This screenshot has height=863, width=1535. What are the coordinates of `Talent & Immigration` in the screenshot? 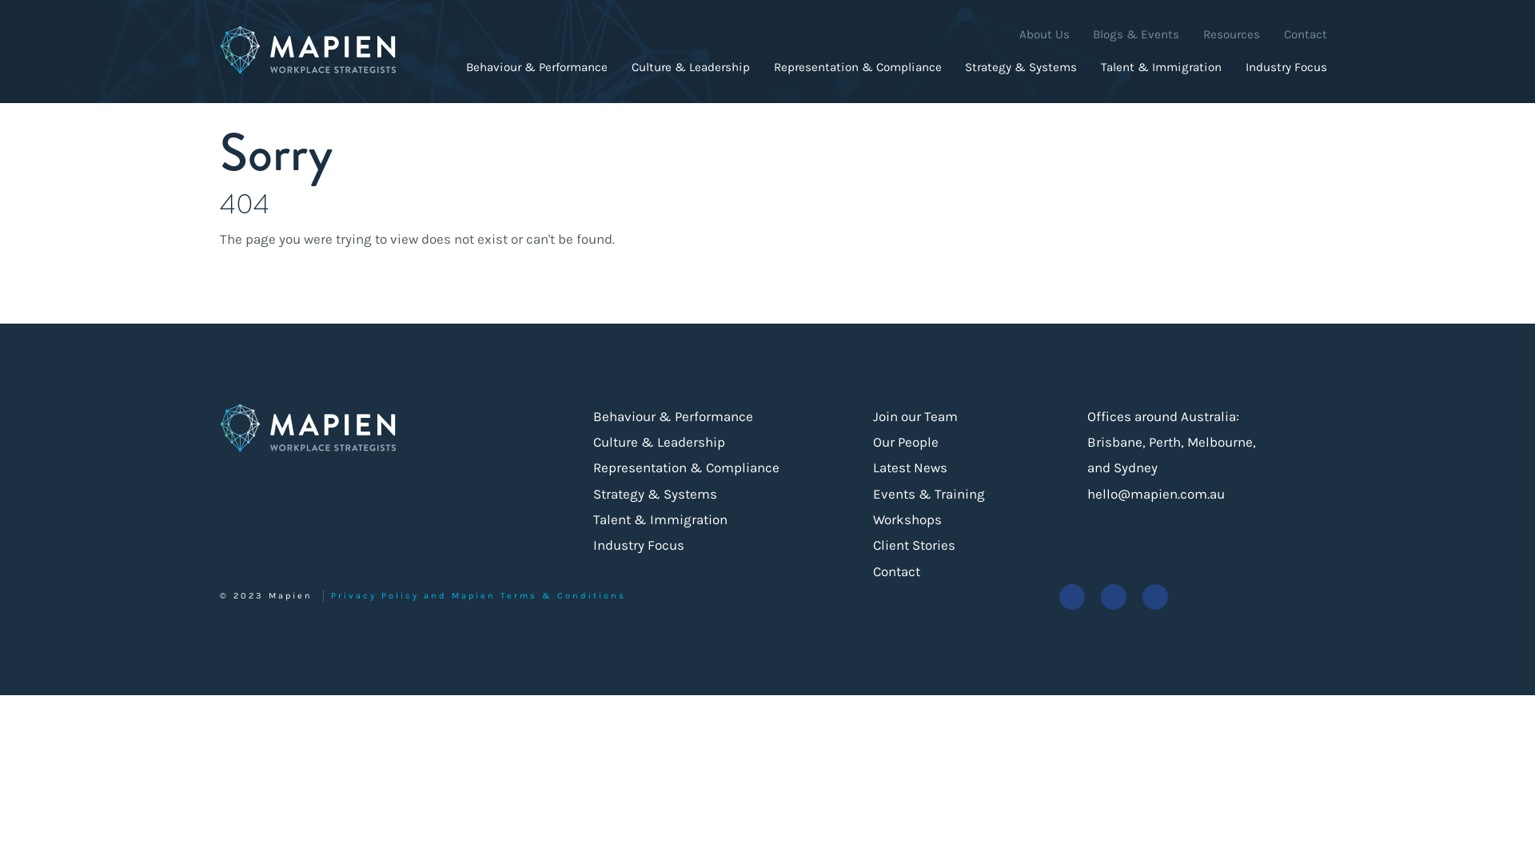 It's located at (660, 519).